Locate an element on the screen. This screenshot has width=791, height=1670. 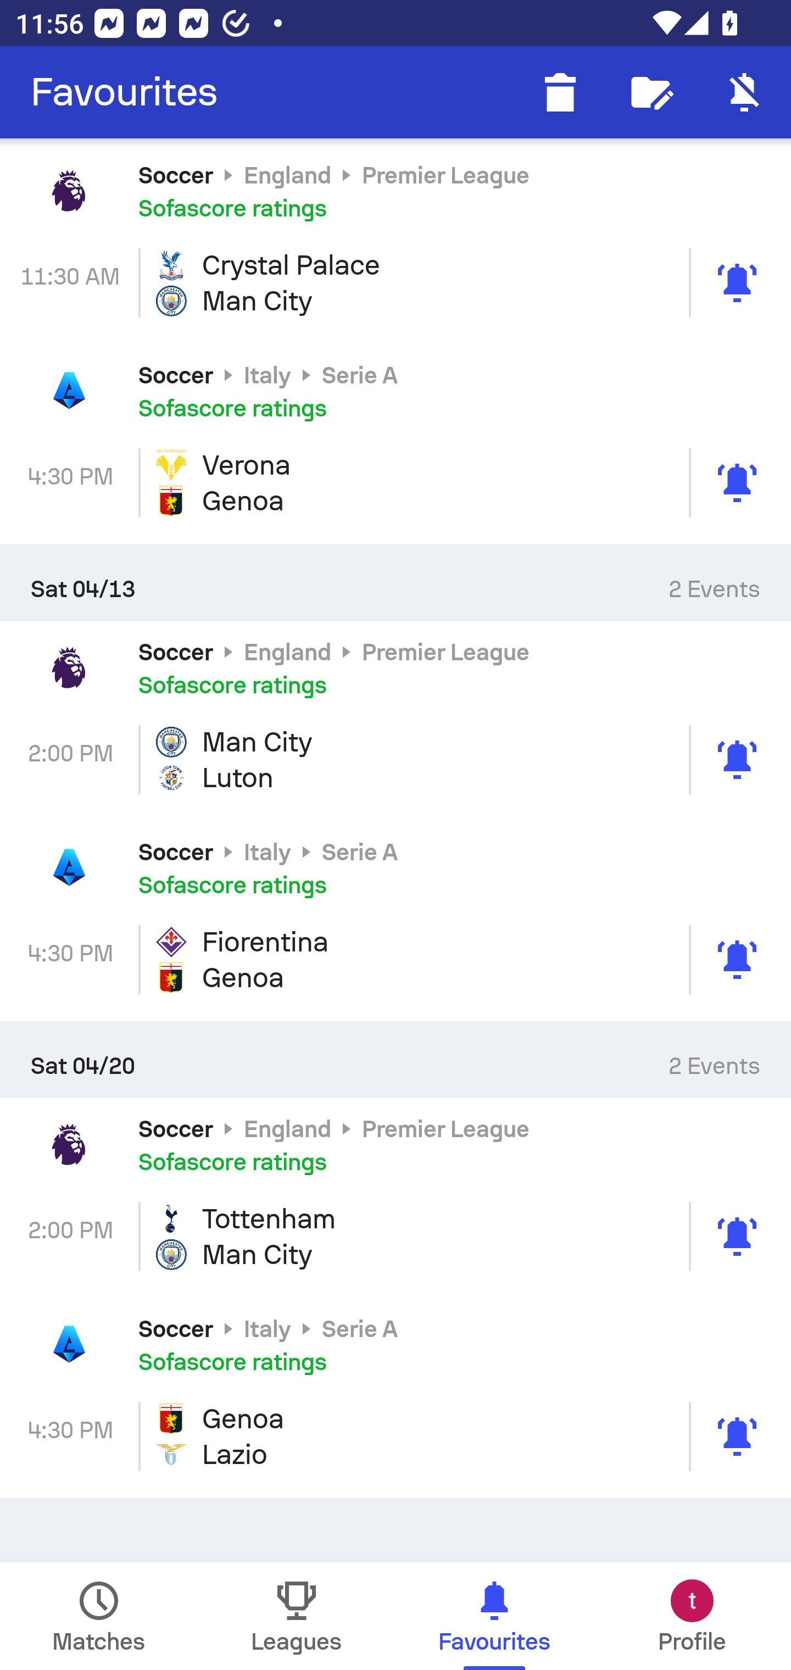
11:30 AM Crystal Palace Man City is located at coordinates (396, 282).